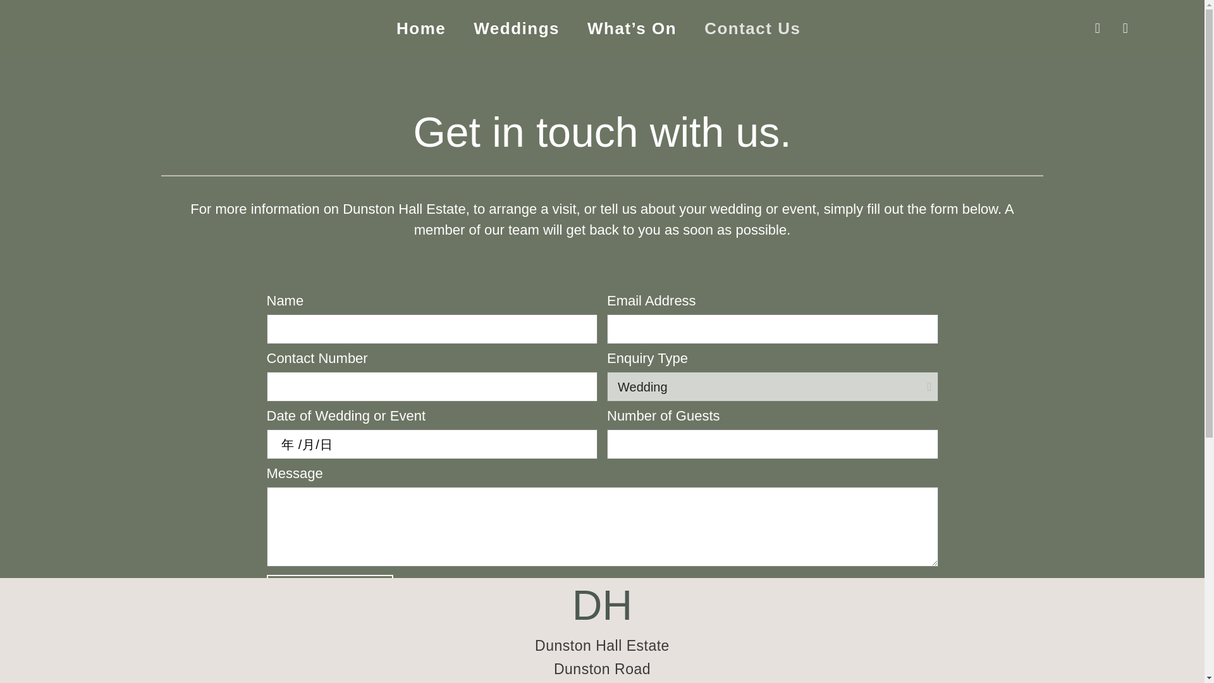 The height and width of the screenshot is (683, 1214). I want to click on Home, so click(421, 28).